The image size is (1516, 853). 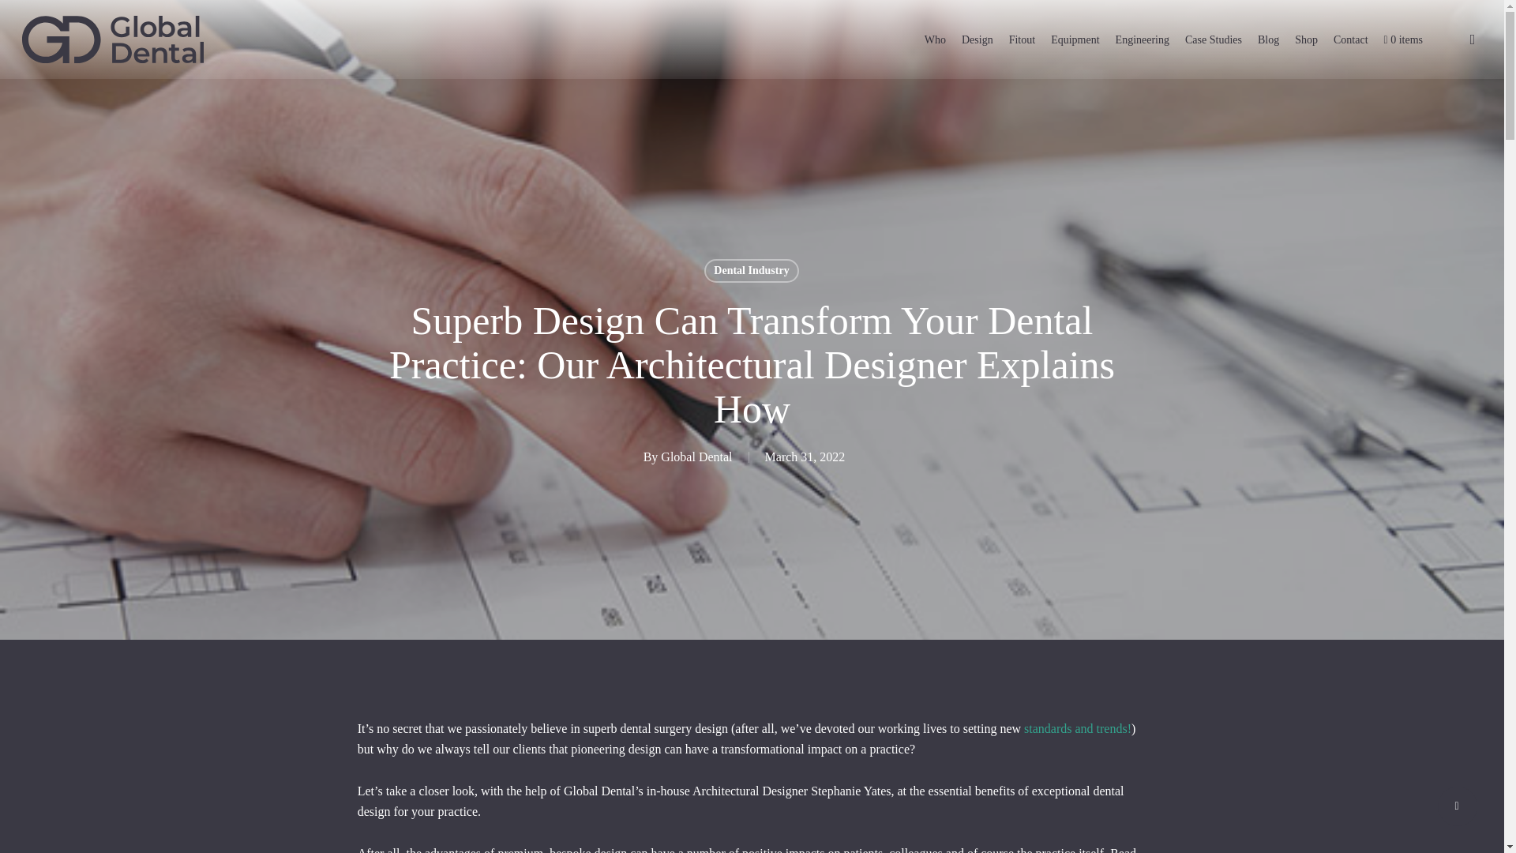 I want to click on Posts by Global Dental, so click(x=696, y=457).